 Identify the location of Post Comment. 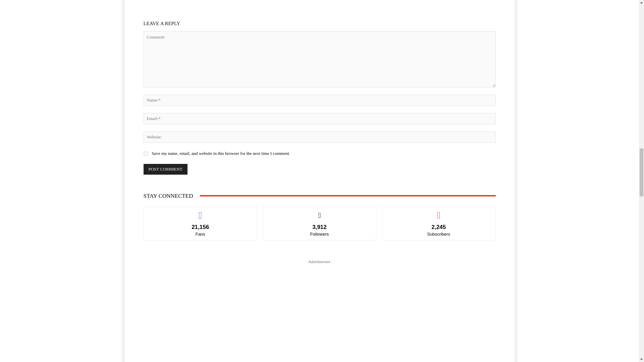
(165, 169).